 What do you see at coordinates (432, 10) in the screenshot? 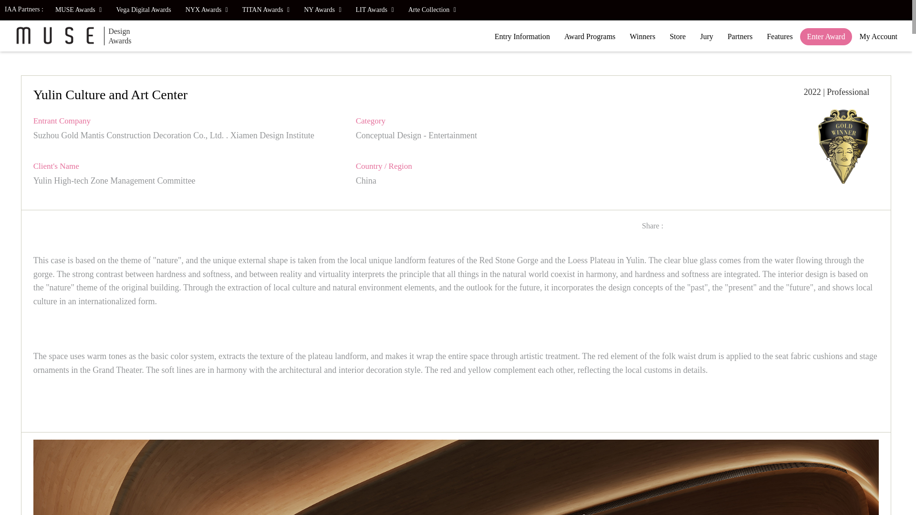
I see `Arte Collection` at bounding box center [432, 10].